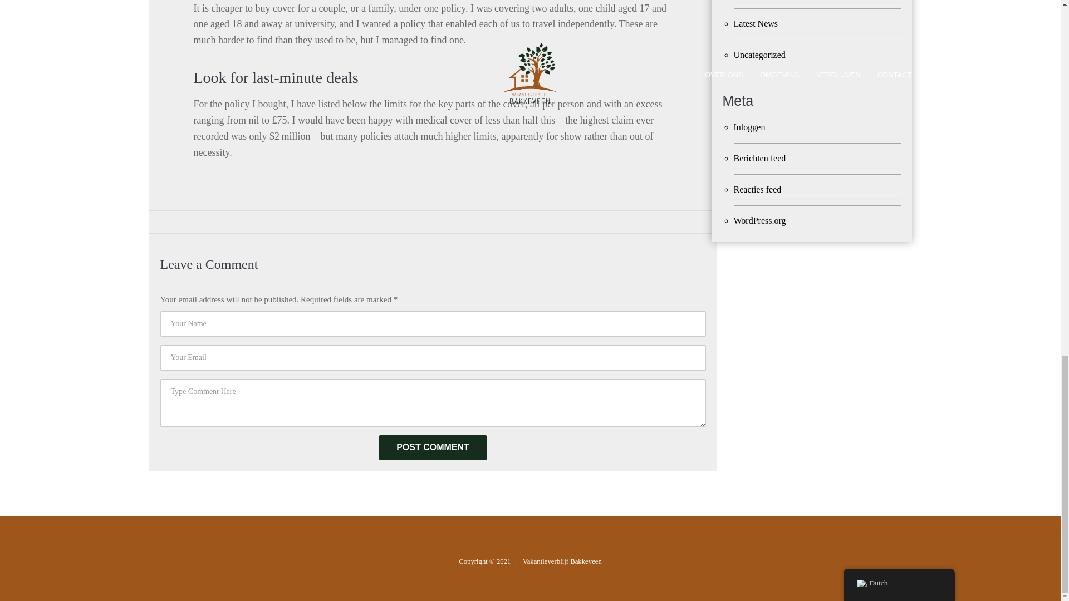 The image size is (1069, 601). What do you see at coordinates (817, 1) in the screenshot?
I see `Events` at bounding box center [817, 1].